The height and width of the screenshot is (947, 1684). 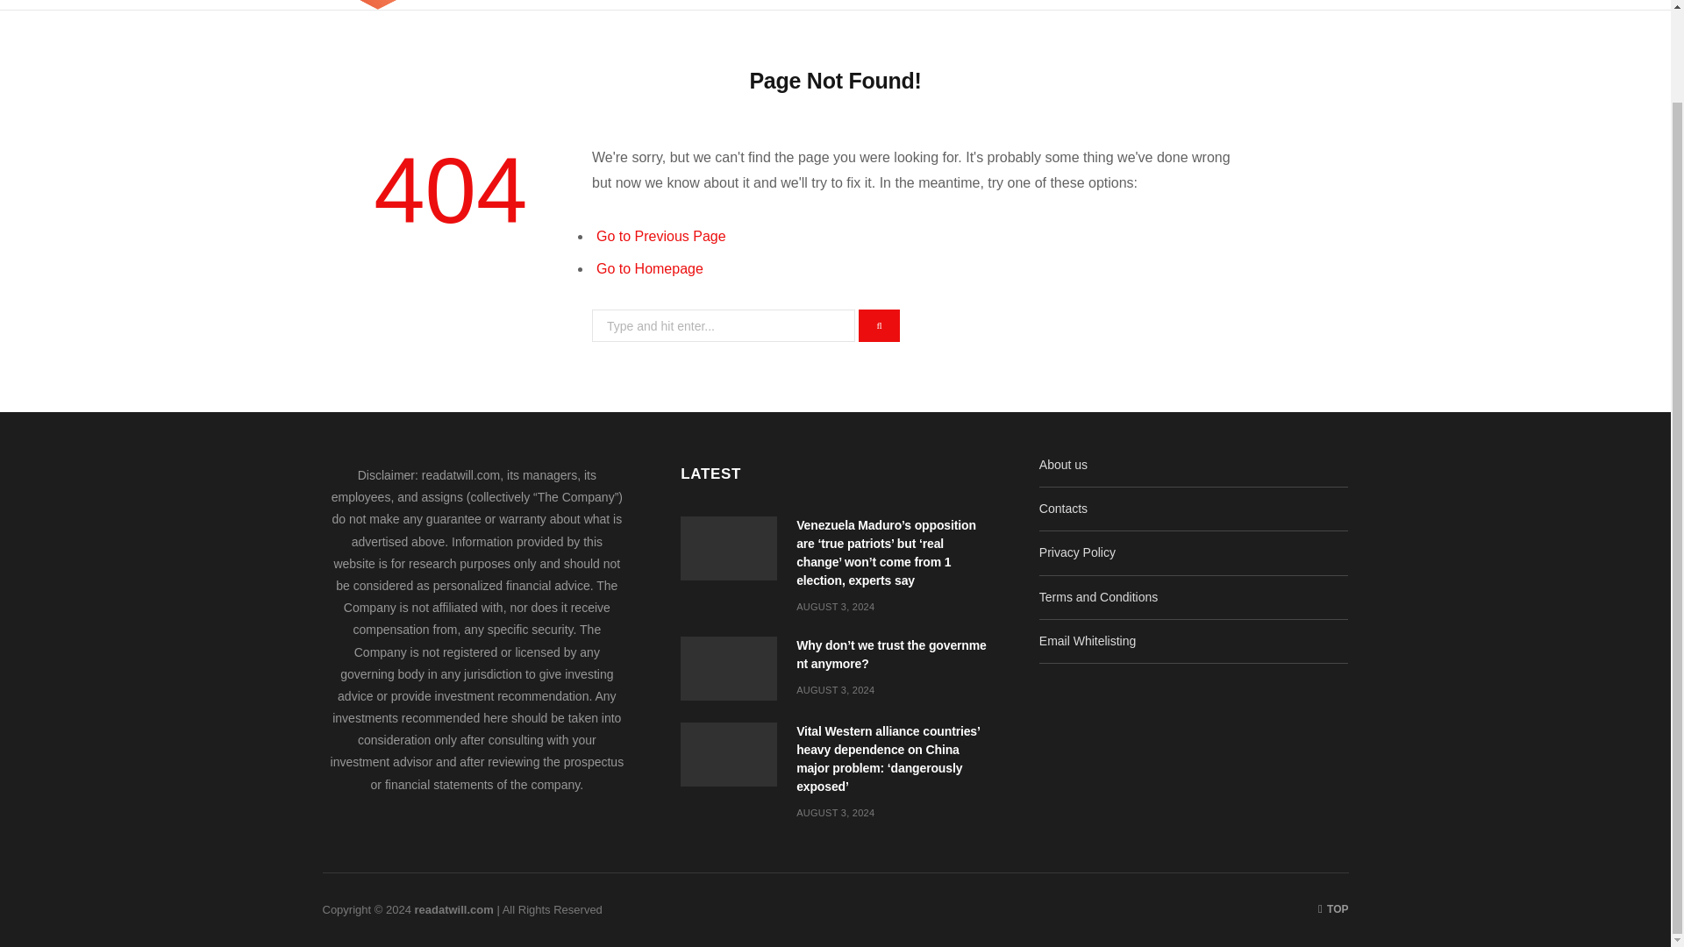 I want to click on Terms and Conditions, so click(x=1098, y=596).